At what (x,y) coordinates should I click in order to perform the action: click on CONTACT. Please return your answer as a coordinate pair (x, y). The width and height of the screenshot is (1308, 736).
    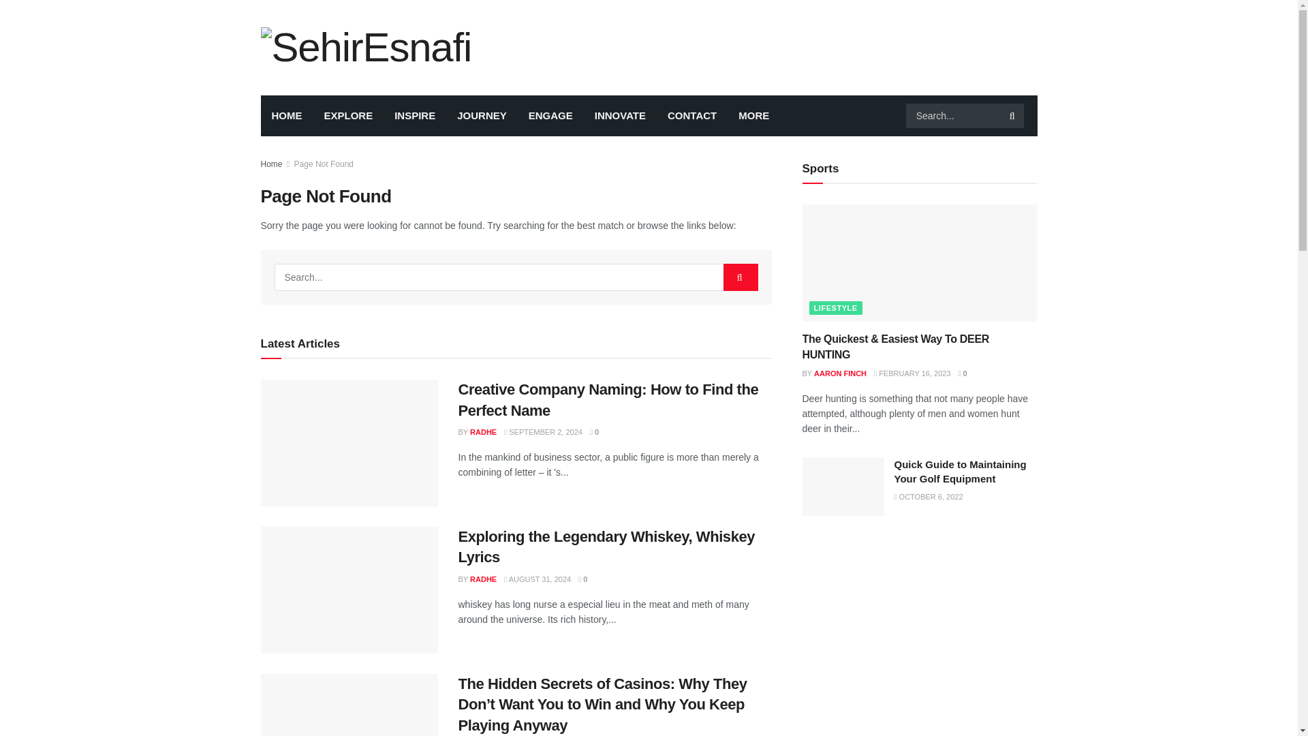
    Looking at the image, I should click on (691, 116).